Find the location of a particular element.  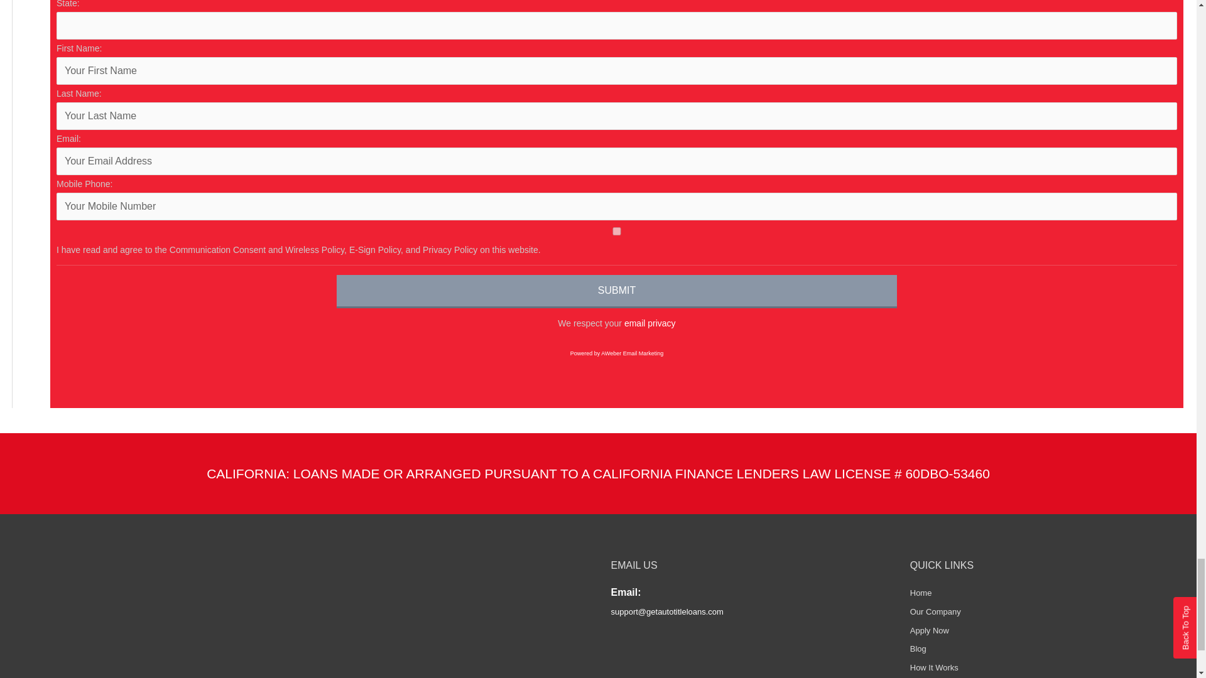

email privacy is located at coordinates (649, 323).